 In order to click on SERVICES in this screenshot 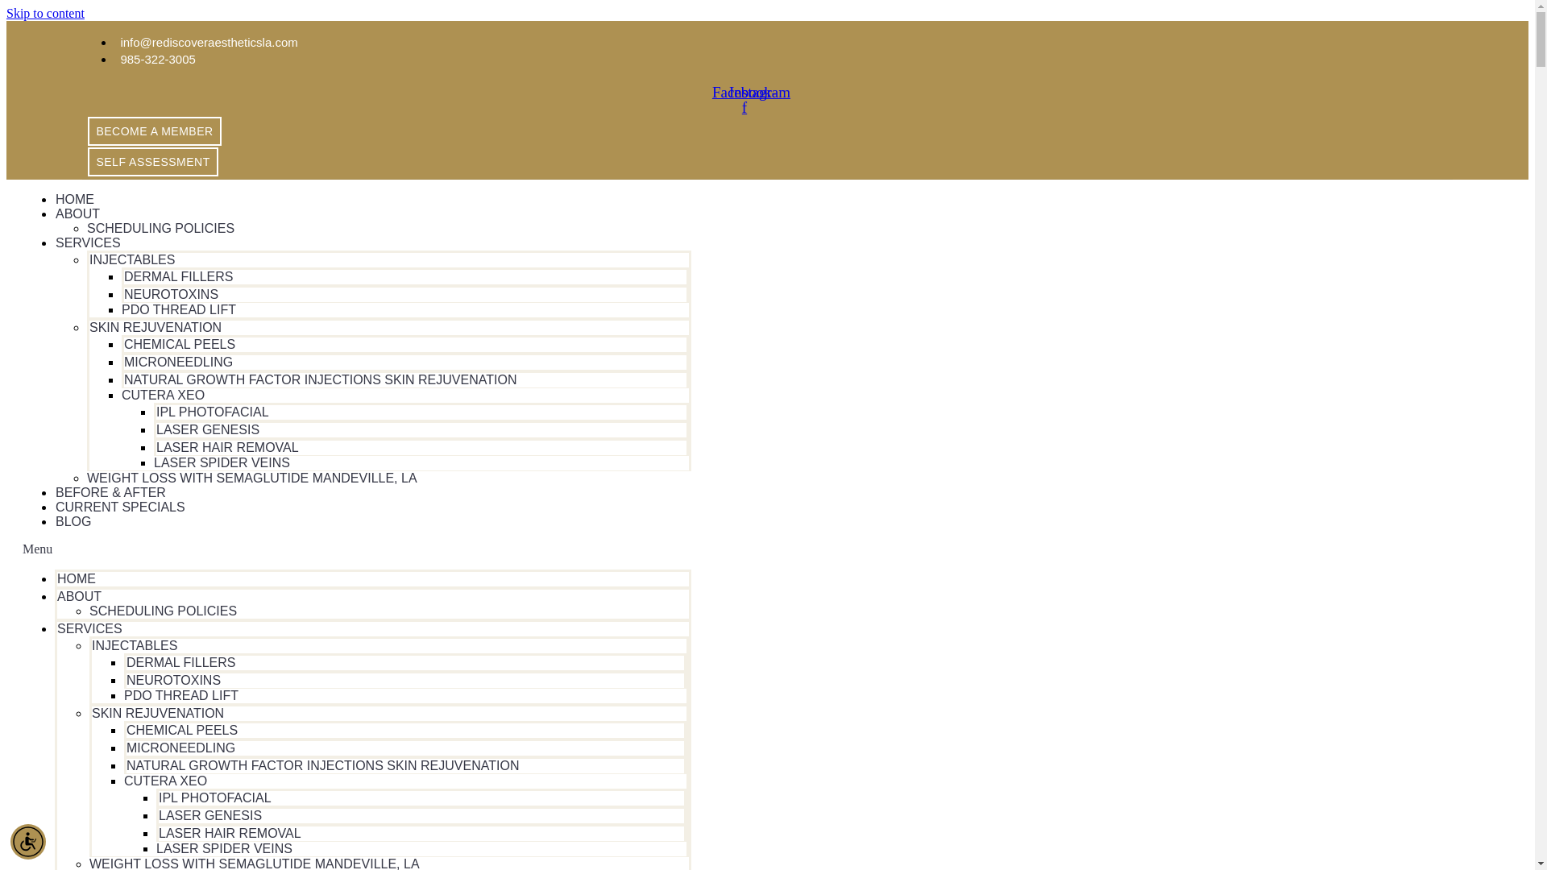, I will do `click(88, 242)`.